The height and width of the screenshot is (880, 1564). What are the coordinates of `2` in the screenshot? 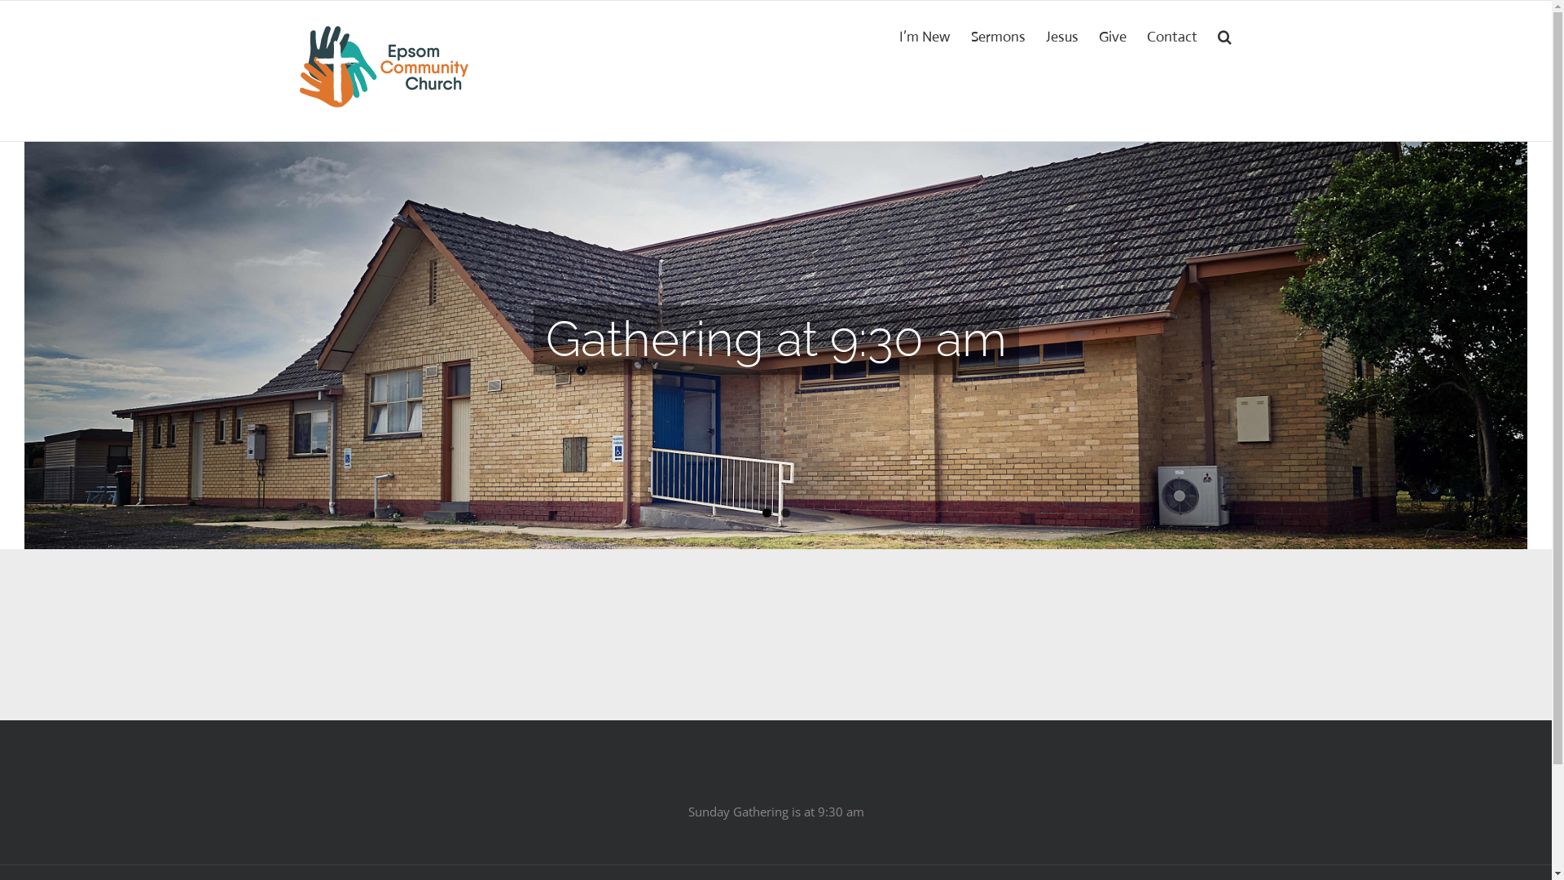 It's located at (784, 512).